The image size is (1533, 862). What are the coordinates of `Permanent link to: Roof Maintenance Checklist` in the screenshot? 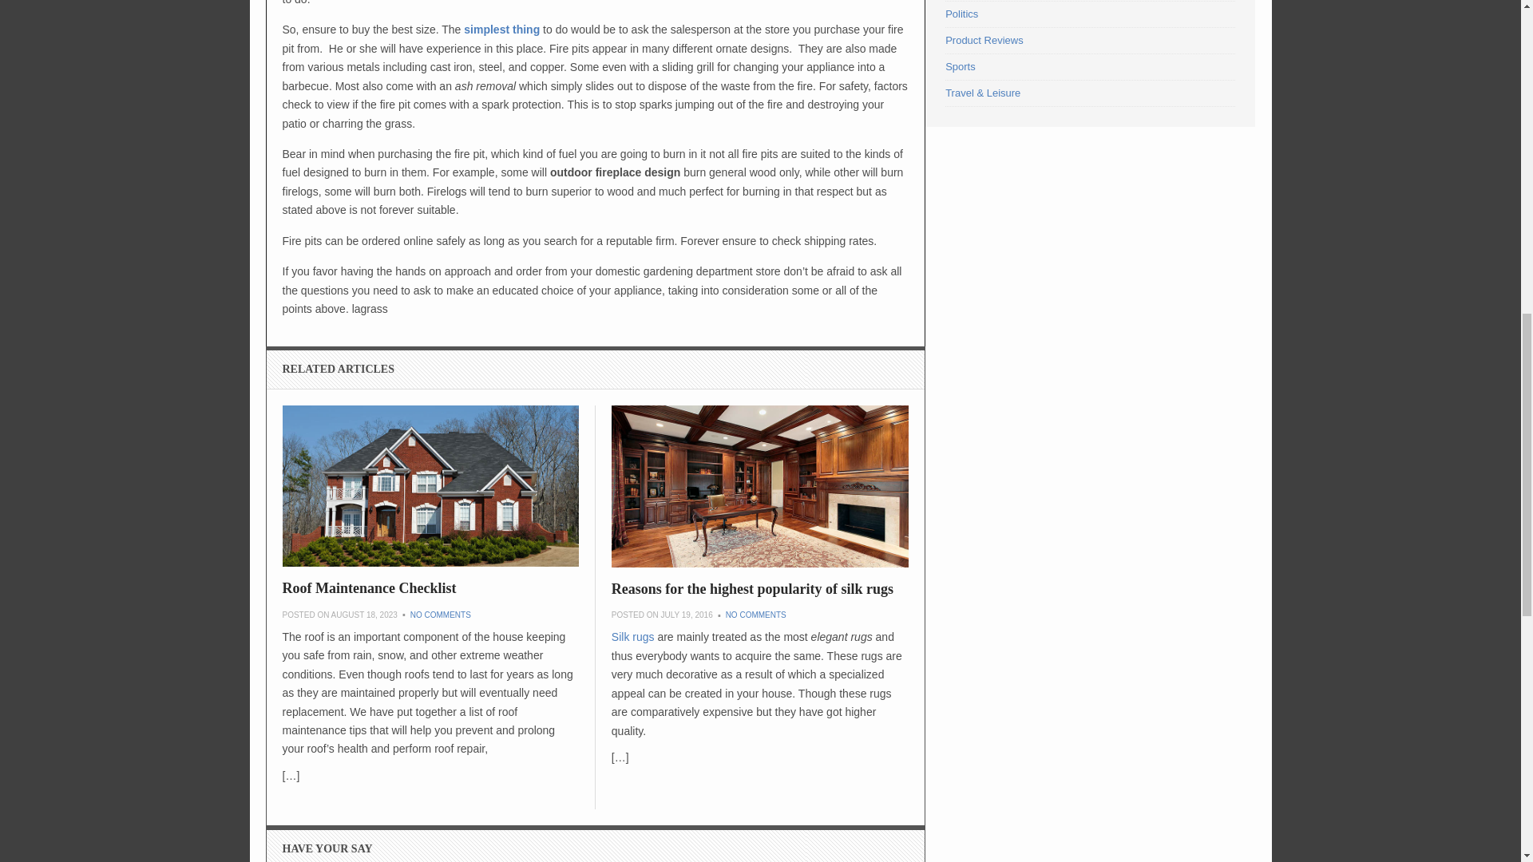 It's located at (430, 485).